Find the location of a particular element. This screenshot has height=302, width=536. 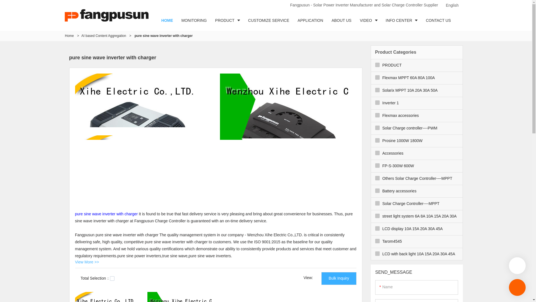

on is located at coordinates (112, 279).